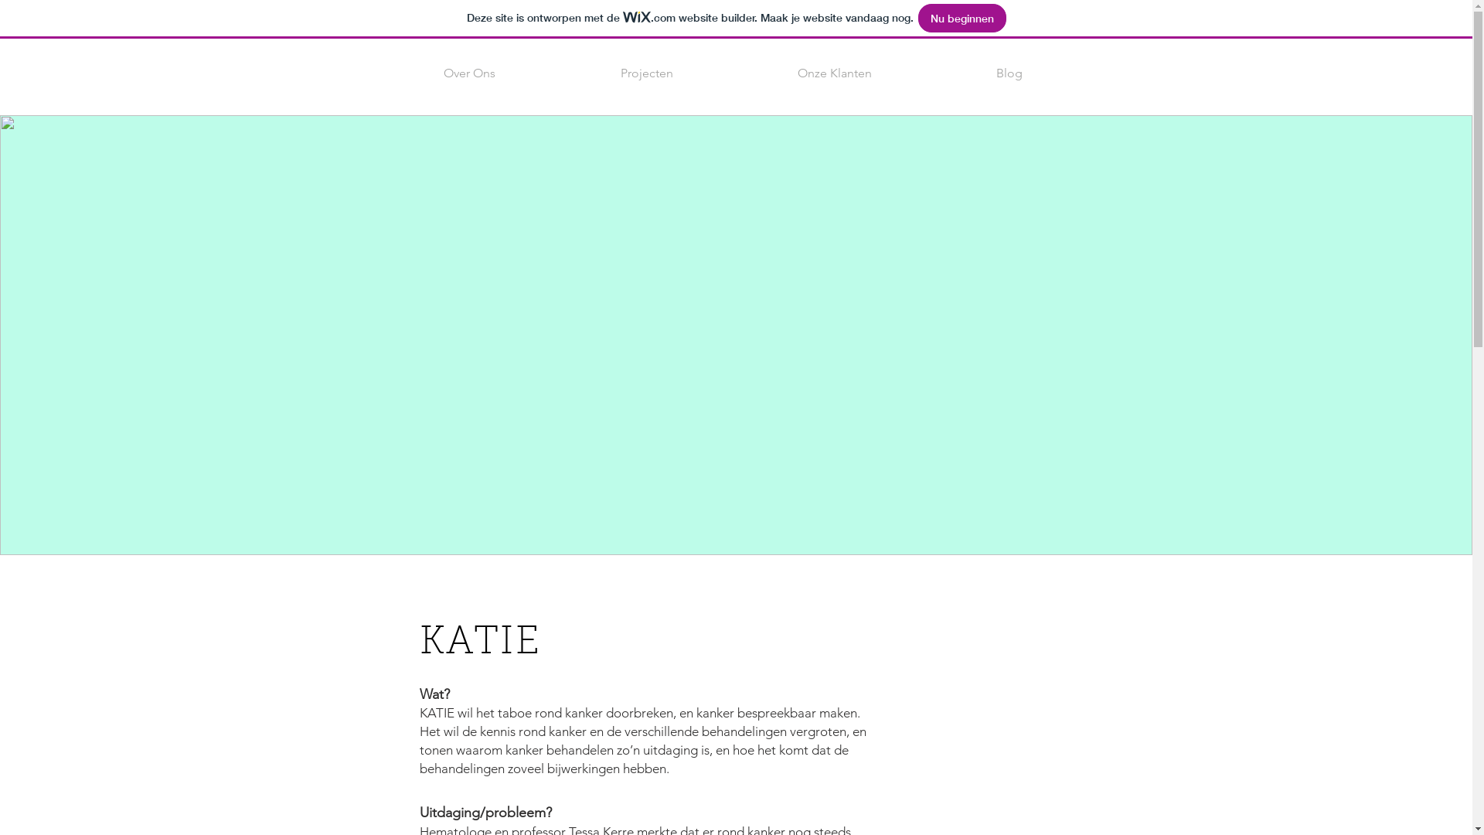 The image size is (1484, 835). What do you see at coordinates (1009, 73) in the screenshot?
I see `Blog` at bounding box center [1009, 73].